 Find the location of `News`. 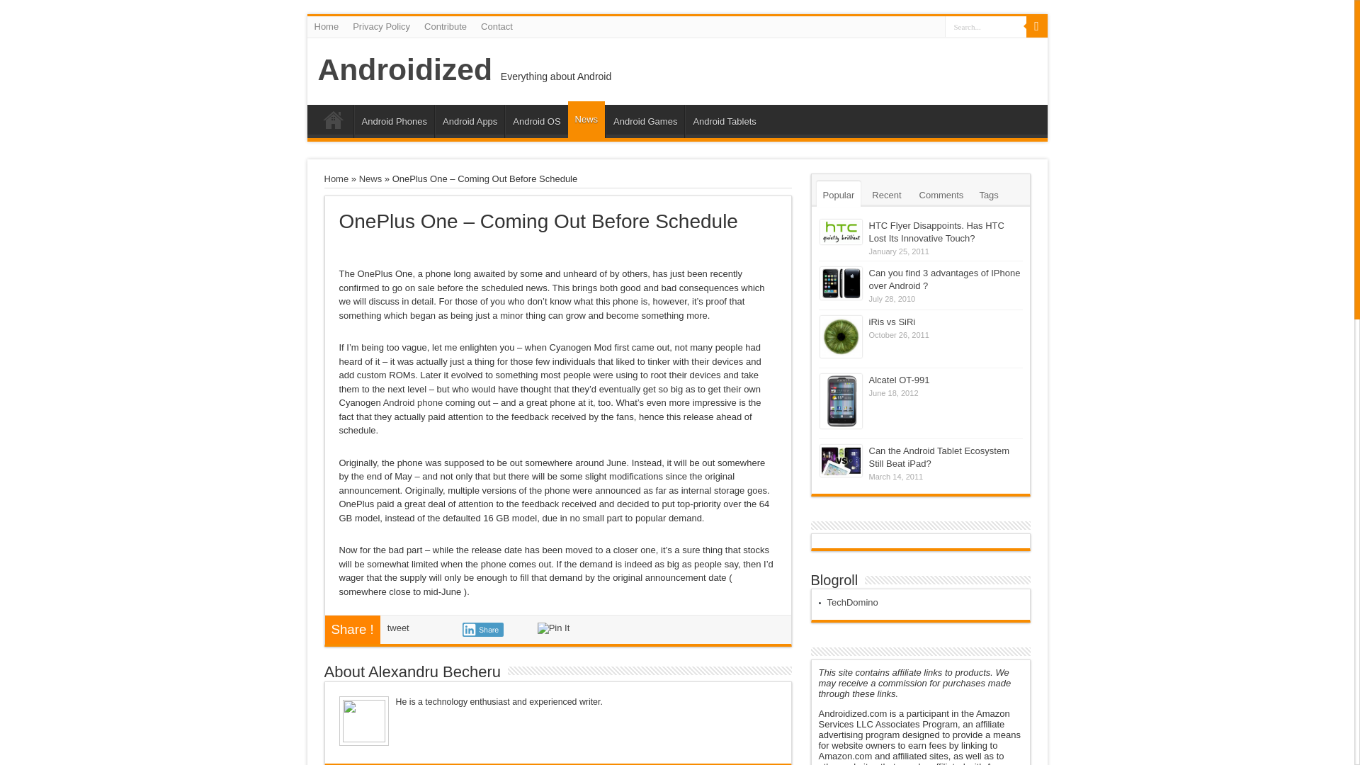

News is located at coordinates (586, 119).